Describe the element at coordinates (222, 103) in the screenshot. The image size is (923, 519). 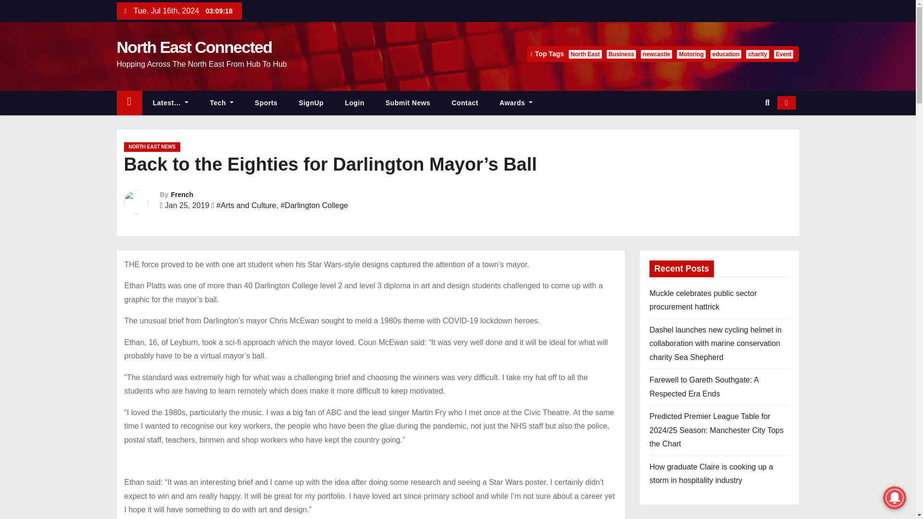
I see `Tech` at that location.